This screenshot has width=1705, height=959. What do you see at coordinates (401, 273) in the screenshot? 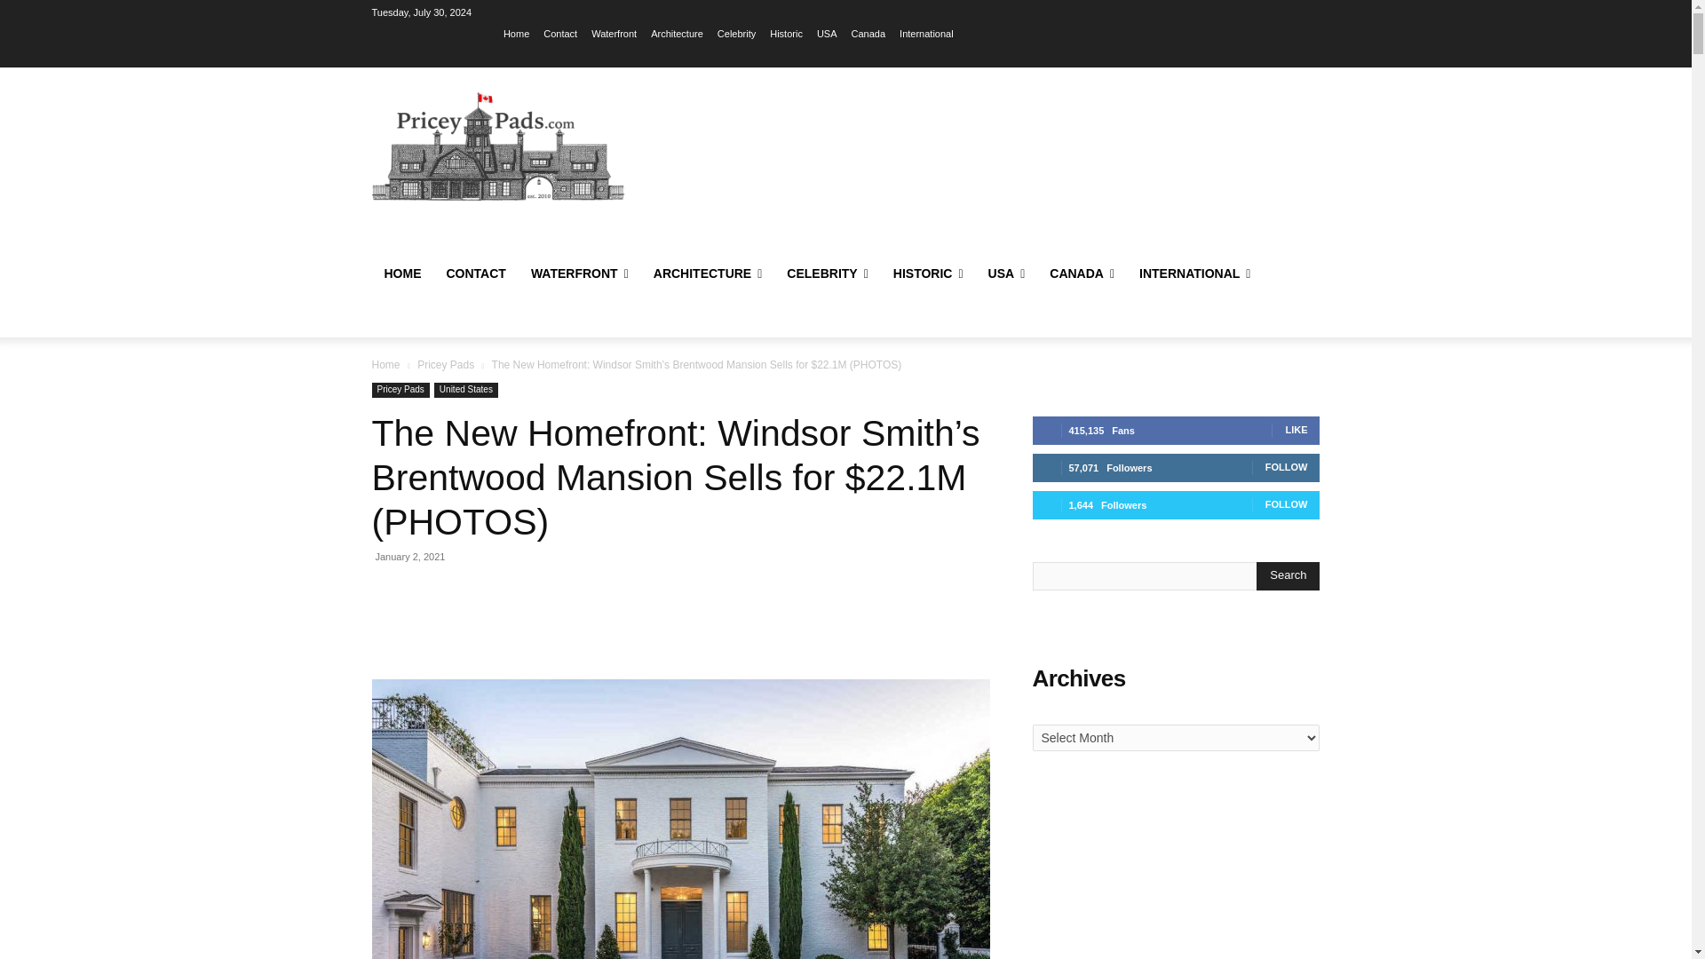
I see `HOME` at bounding box center [401, 273].